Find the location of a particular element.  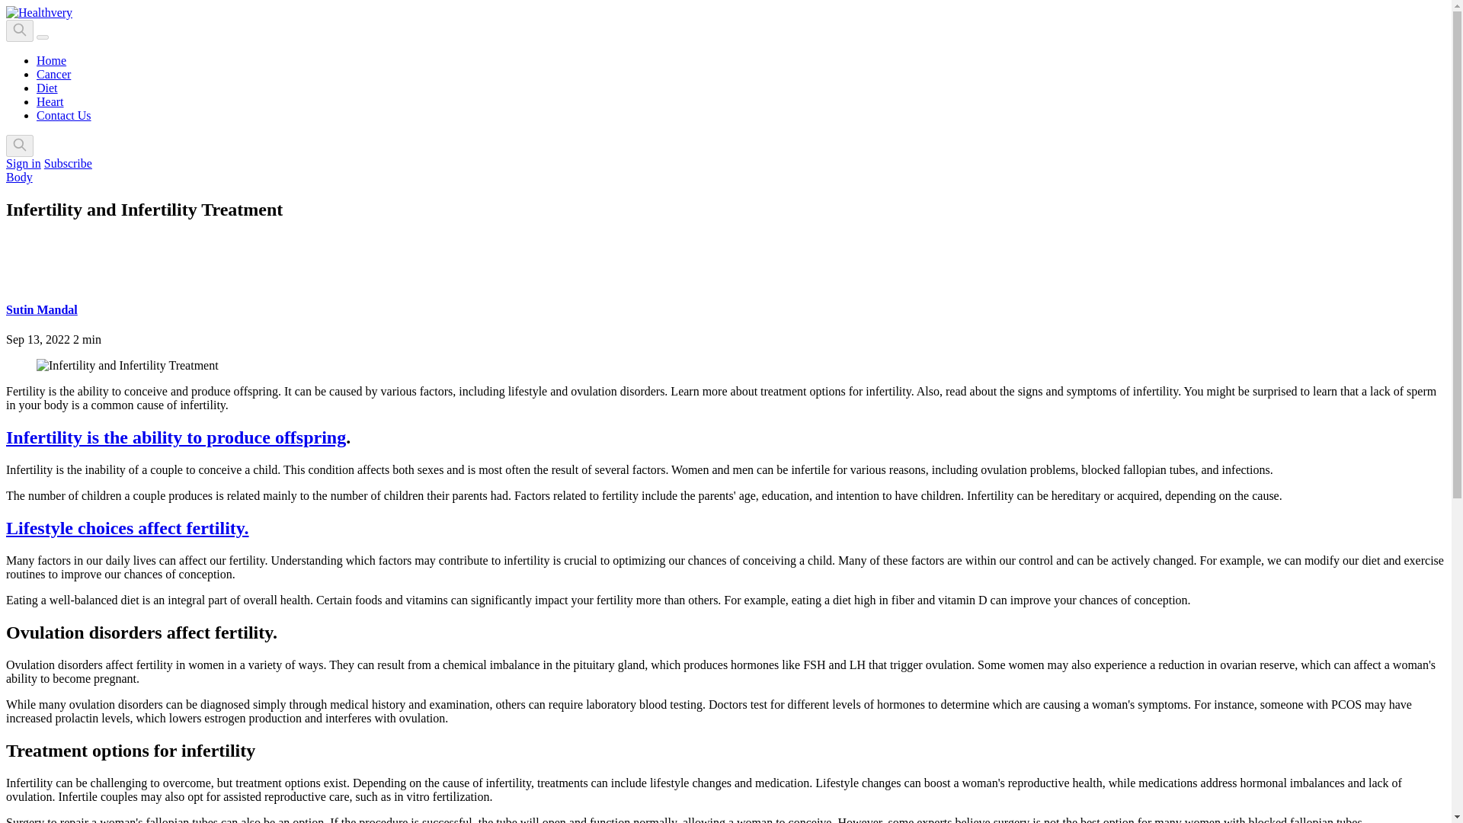

Sutin Mandal is located at coordinates (41, 309).